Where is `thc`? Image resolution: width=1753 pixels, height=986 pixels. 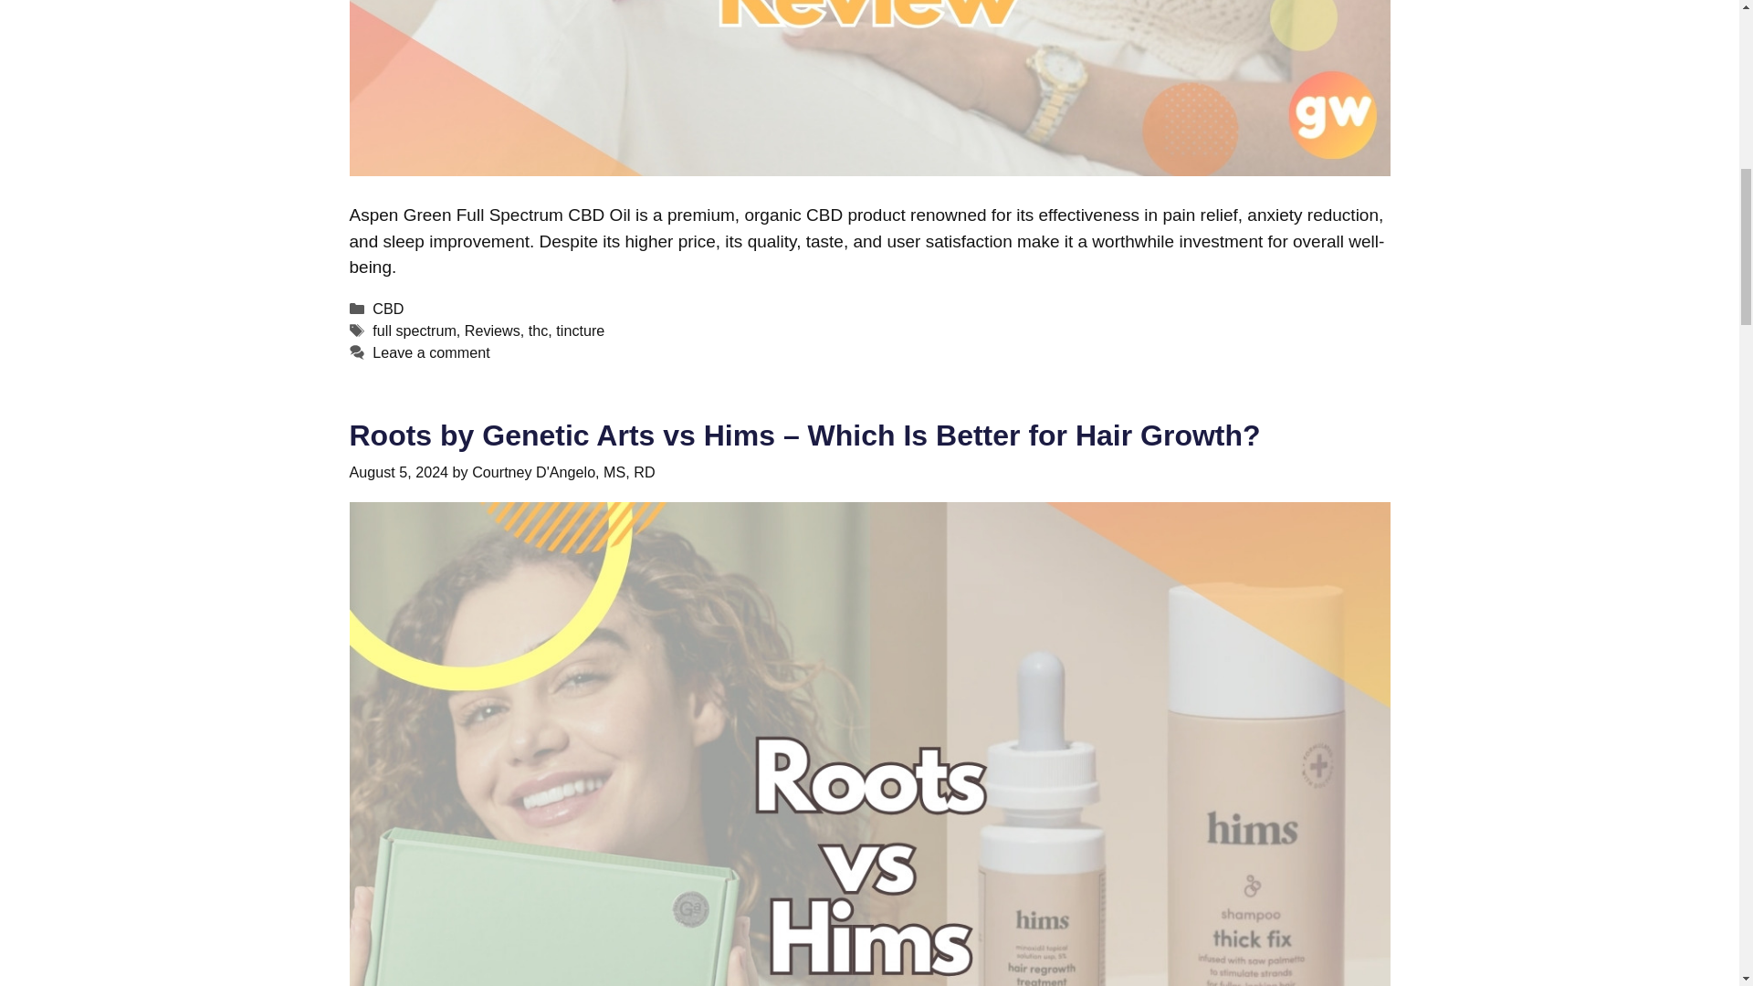 thc is located at coordinates (539, 330).